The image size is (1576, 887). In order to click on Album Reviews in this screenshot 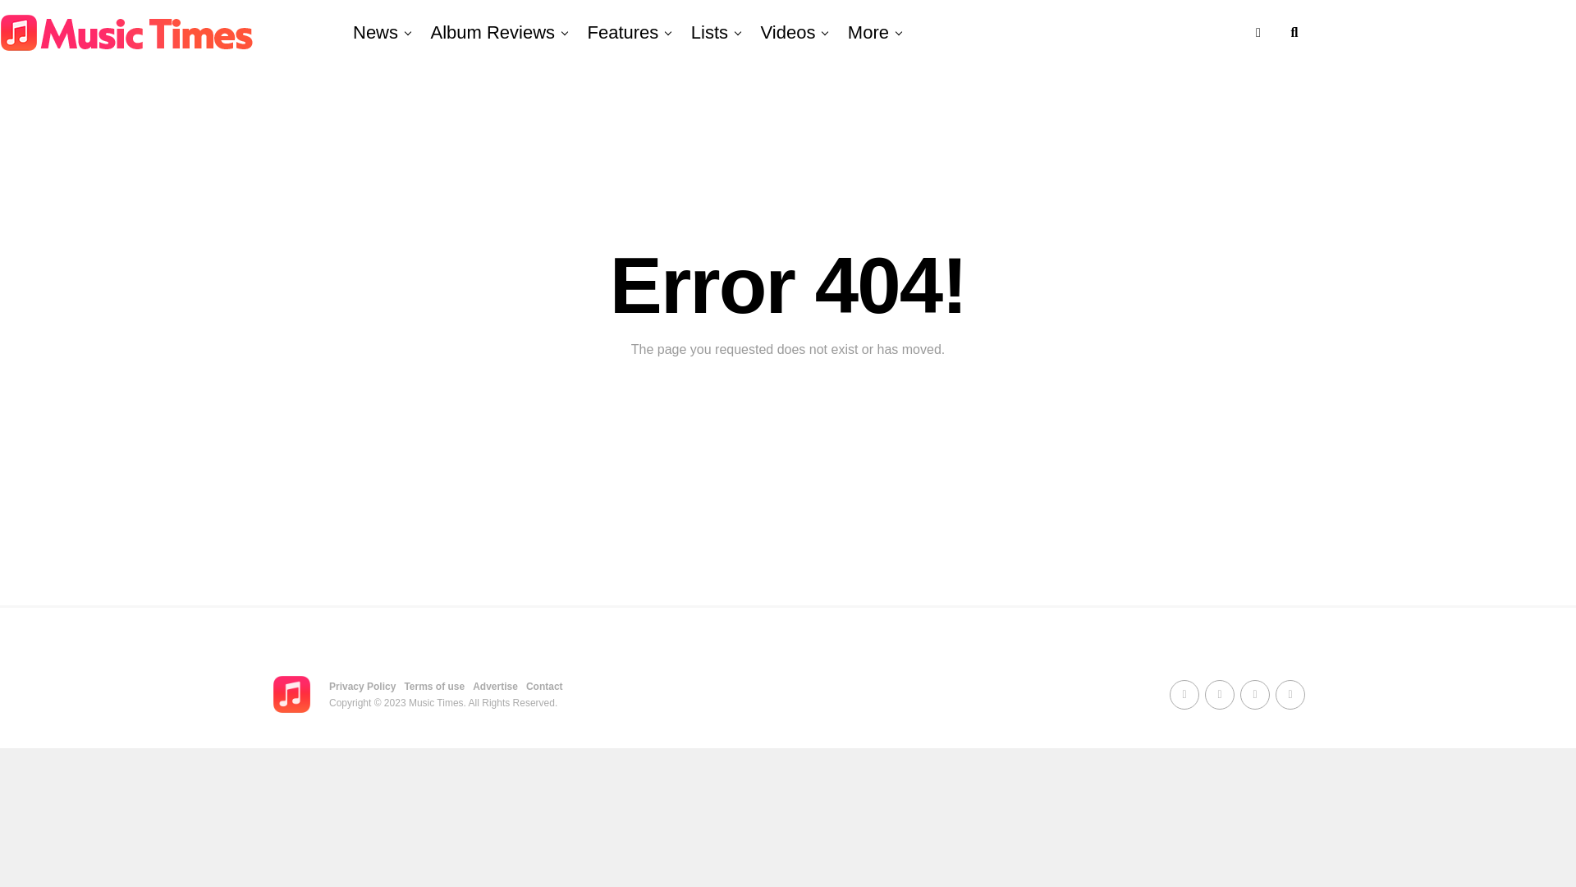, I will do `click(492, 33)`.